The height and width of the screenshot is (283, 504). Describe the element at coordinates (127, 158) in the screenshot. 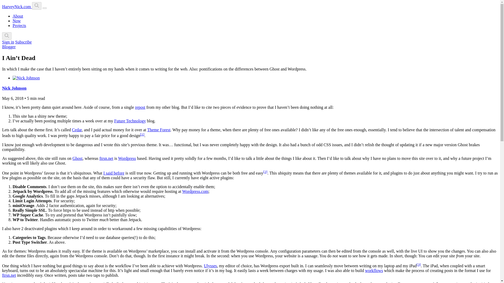

I see `Wordpress` at that location.